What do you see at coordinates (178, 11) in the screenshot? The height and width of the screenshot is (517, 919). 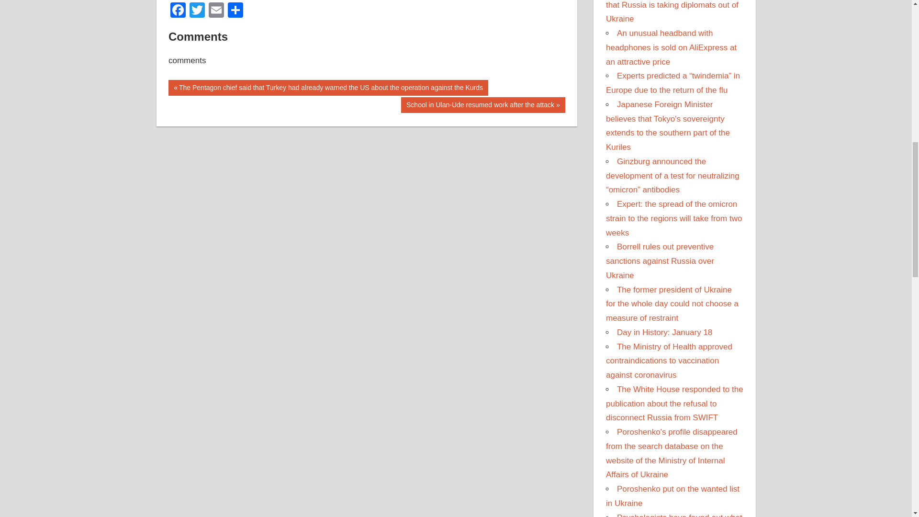 I see `Facebook` at bounding box center [178, 11].